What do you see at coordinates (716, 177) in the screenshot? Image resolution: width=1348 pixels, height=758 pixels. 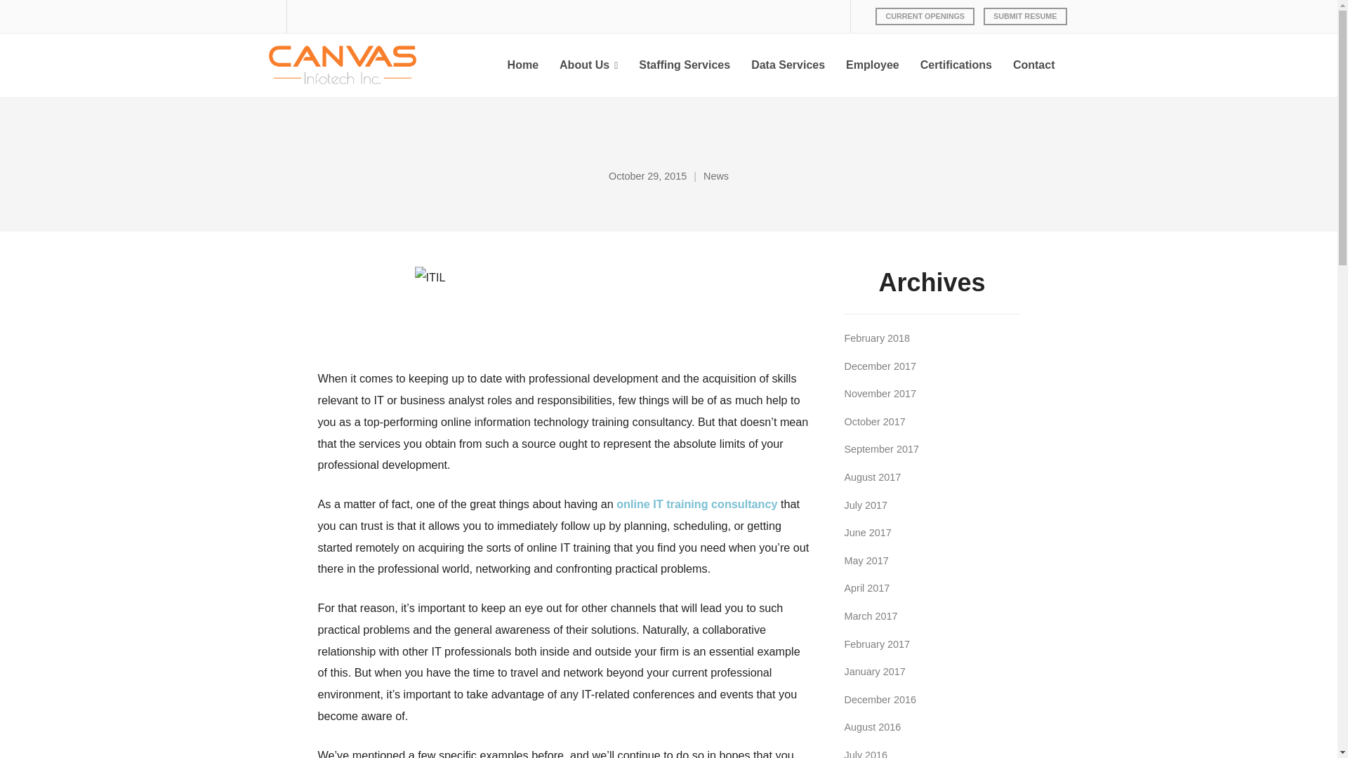 I see `View all posts in News` at bounding box center [716, 177].